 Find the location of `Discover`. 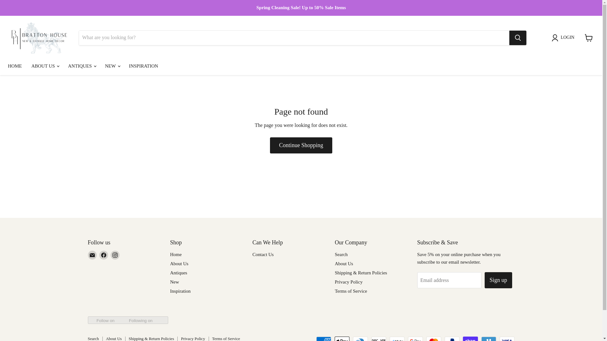

Discover is located at coordinates (378, 338).